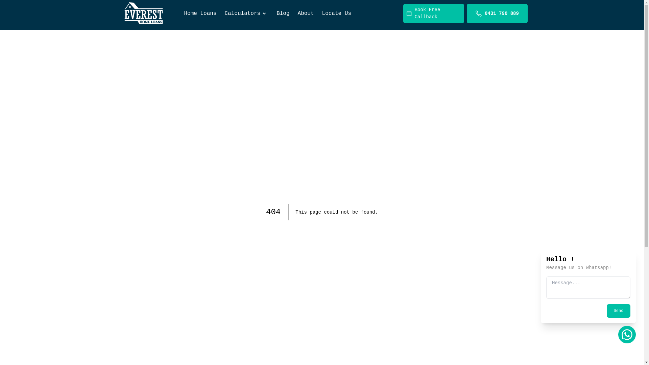 This screenshot has height=365, width=649. What do you see at coordinates (497, 14) in the screenshot?
I see `0431 790 889` at bounding box center [497, 14].